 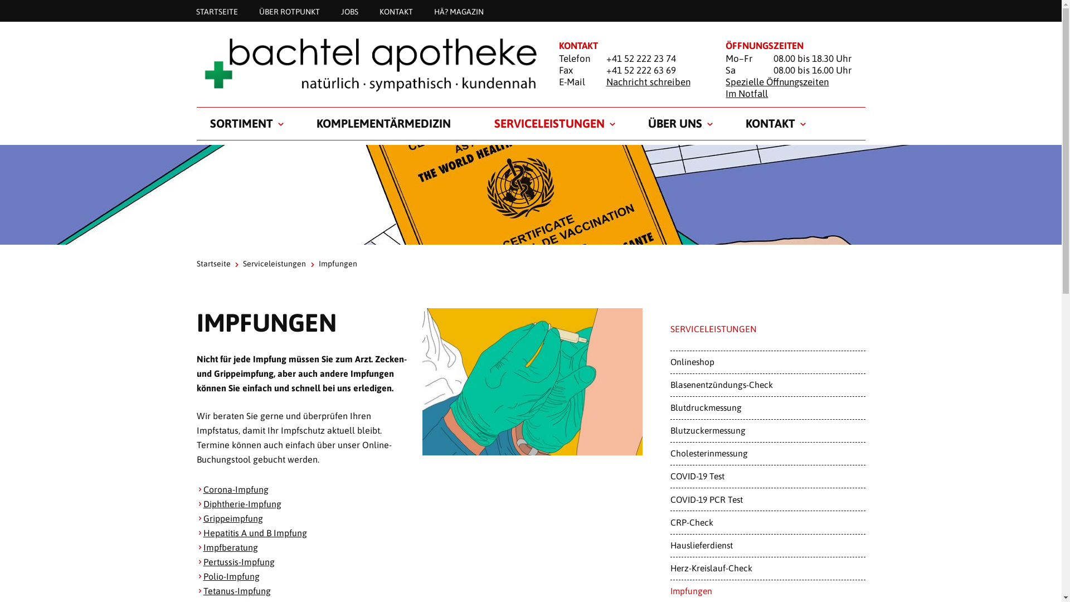 I want to click on KONTAKT, so click(x=770, y=124).